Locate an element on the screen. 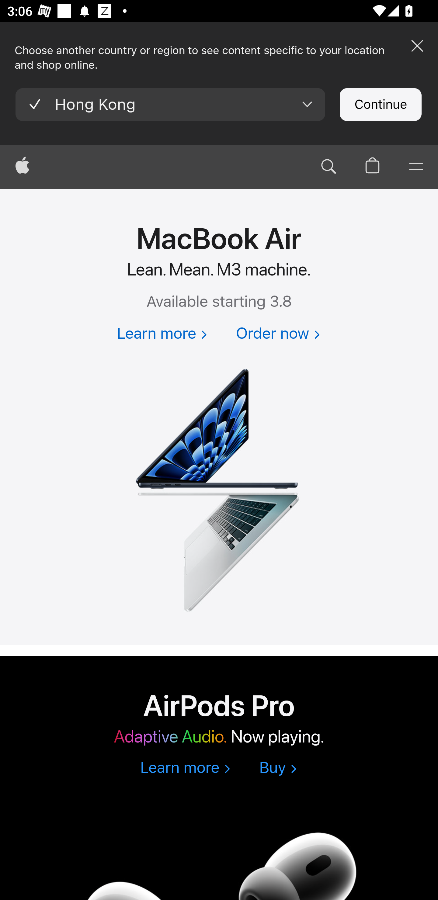 The height and width of the screenshot is (900, 438). Search apple.com is located at coordinates (328, 167).